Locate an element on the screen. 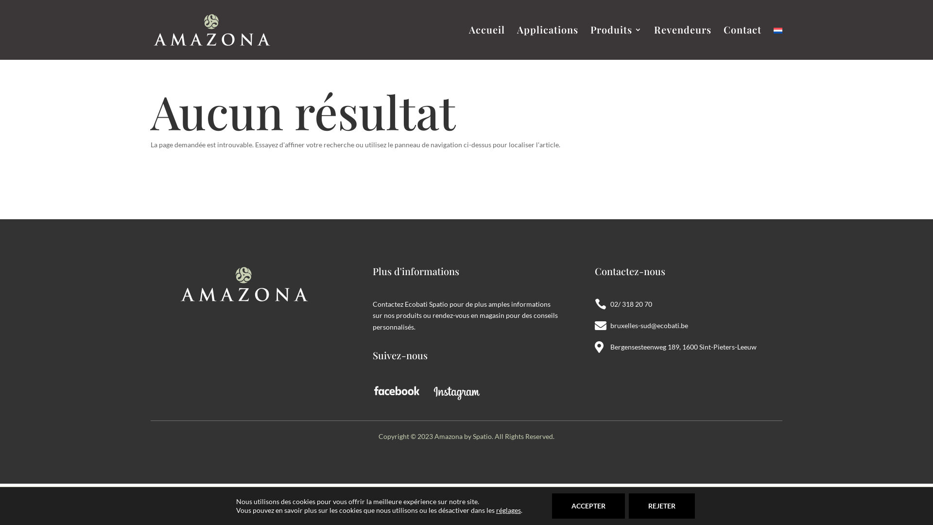 This screenshot has width=933, height=525. Applications is located at coordinates (548, 43).